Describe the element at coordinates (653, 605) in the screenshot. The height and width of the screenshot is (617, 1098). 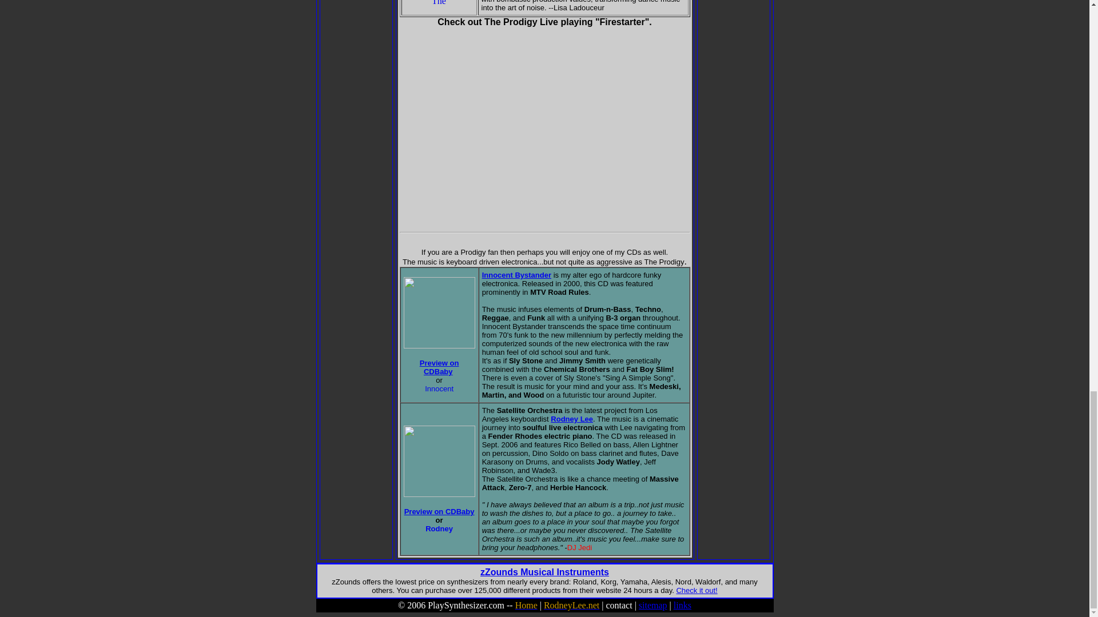
I see `sitemap` at that location.